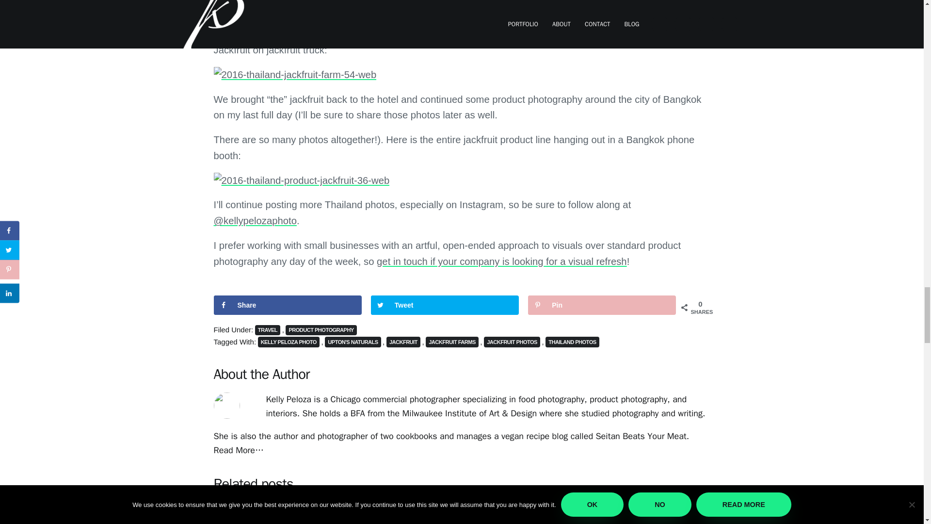  I want to click on Share on Facebook, so click(287, 305).